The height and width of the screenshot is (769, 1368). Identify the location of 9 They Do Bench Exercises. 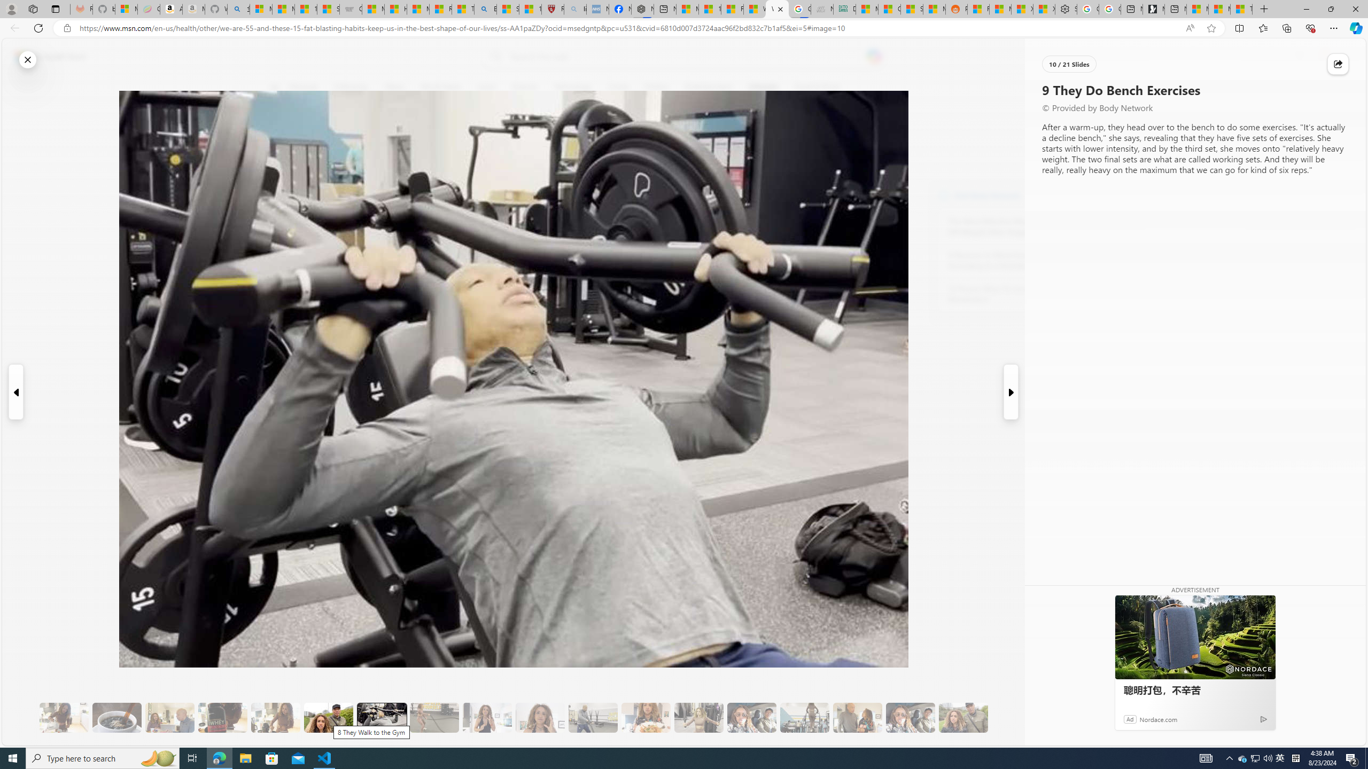
(382, 718).